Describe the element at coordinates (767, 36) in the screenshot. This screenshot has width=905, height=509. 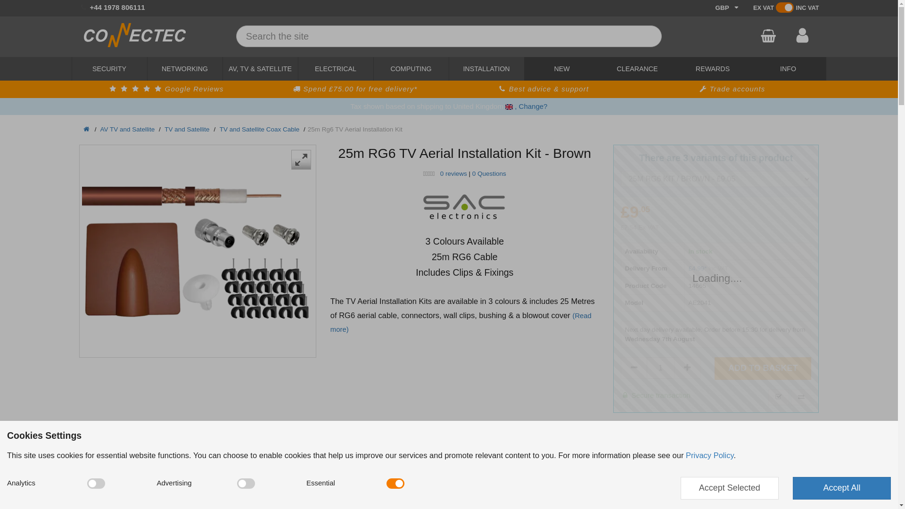
I see `ELECTRICAL` at that location.